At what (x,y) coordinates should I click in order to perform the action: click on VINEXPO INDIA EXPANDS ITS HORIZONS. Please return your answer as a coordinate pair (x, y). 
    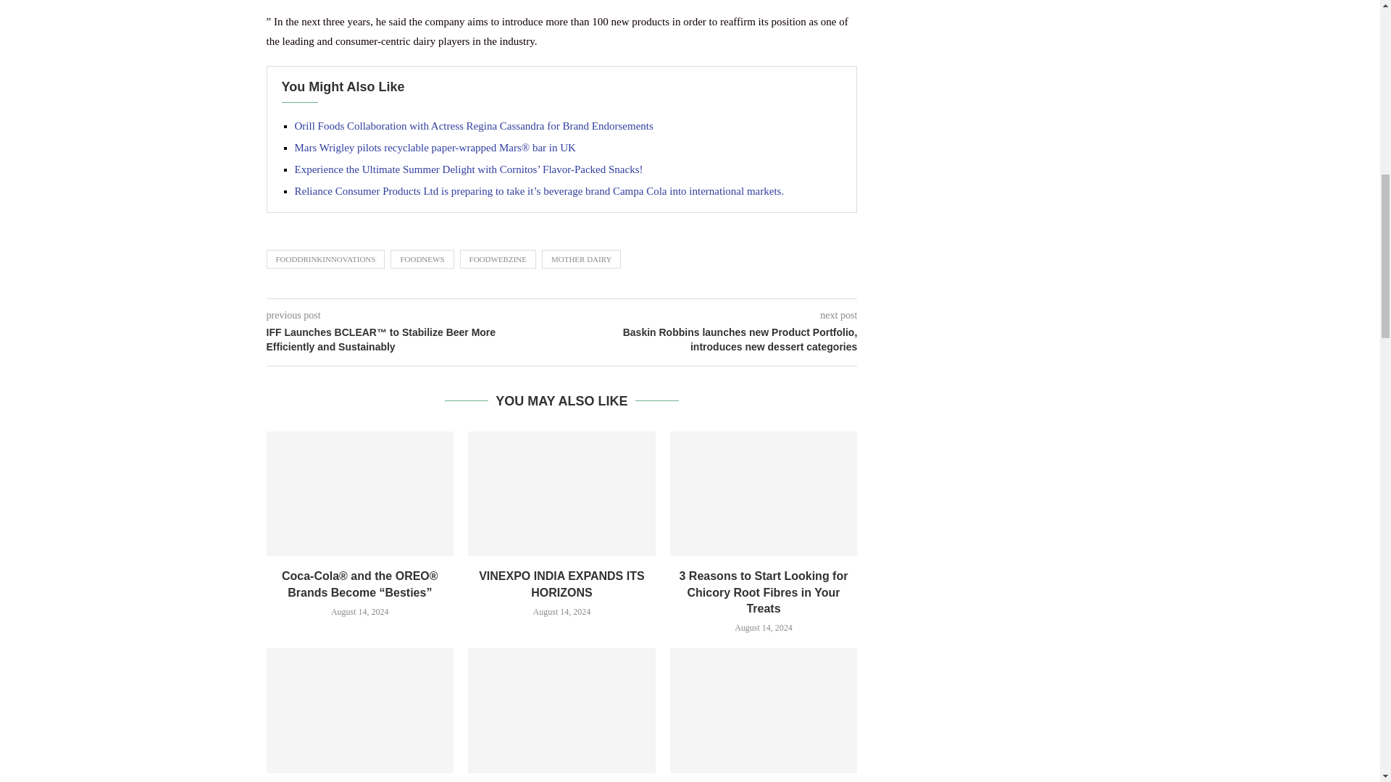
    Looking at the image, I should click on (561, 494).